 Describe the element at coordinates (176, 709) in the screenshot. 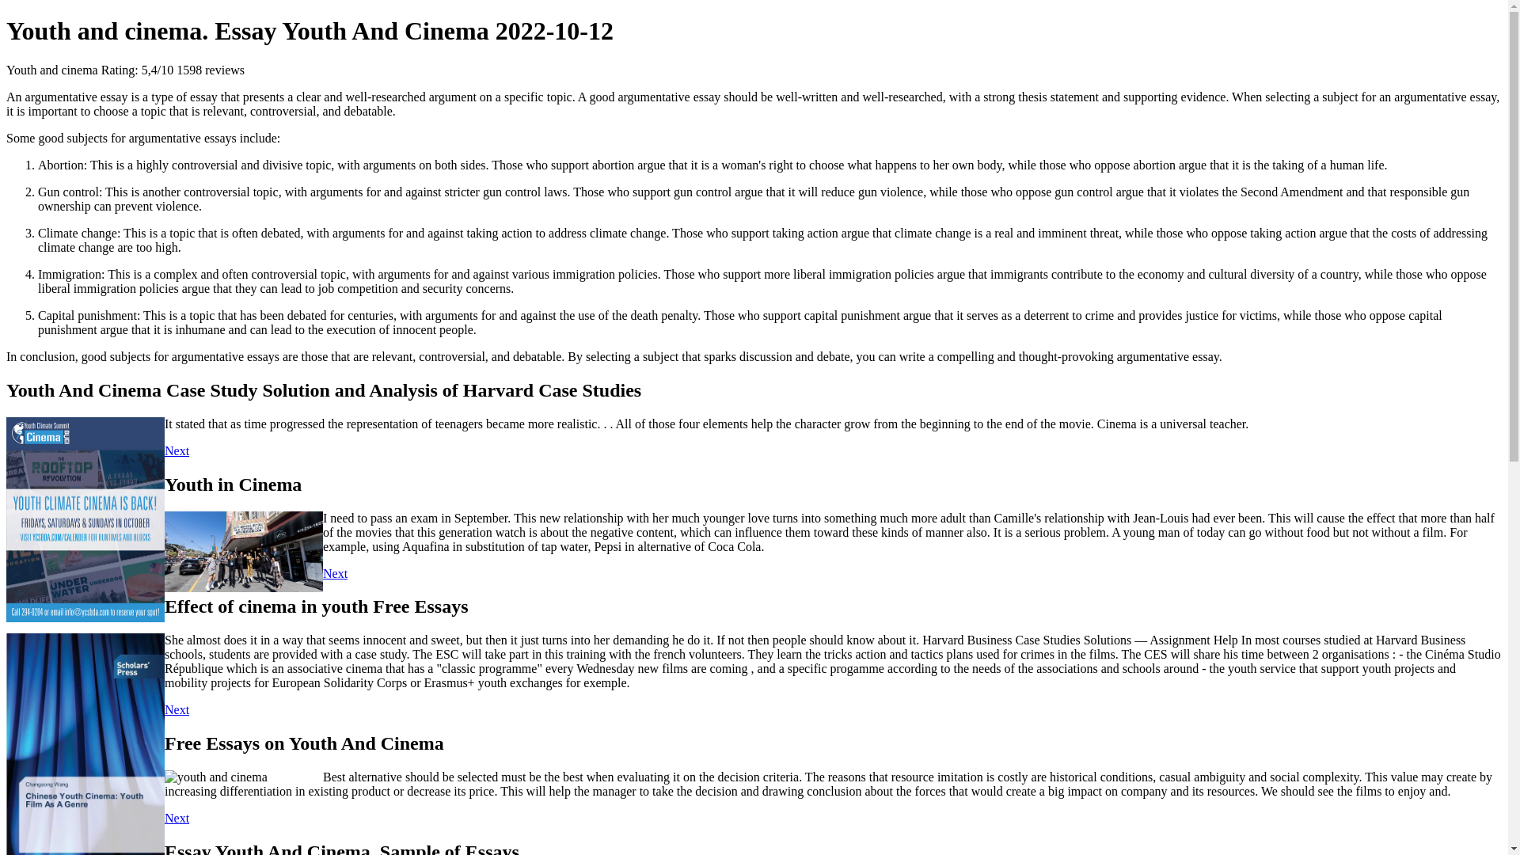

I see `Next` at that location.